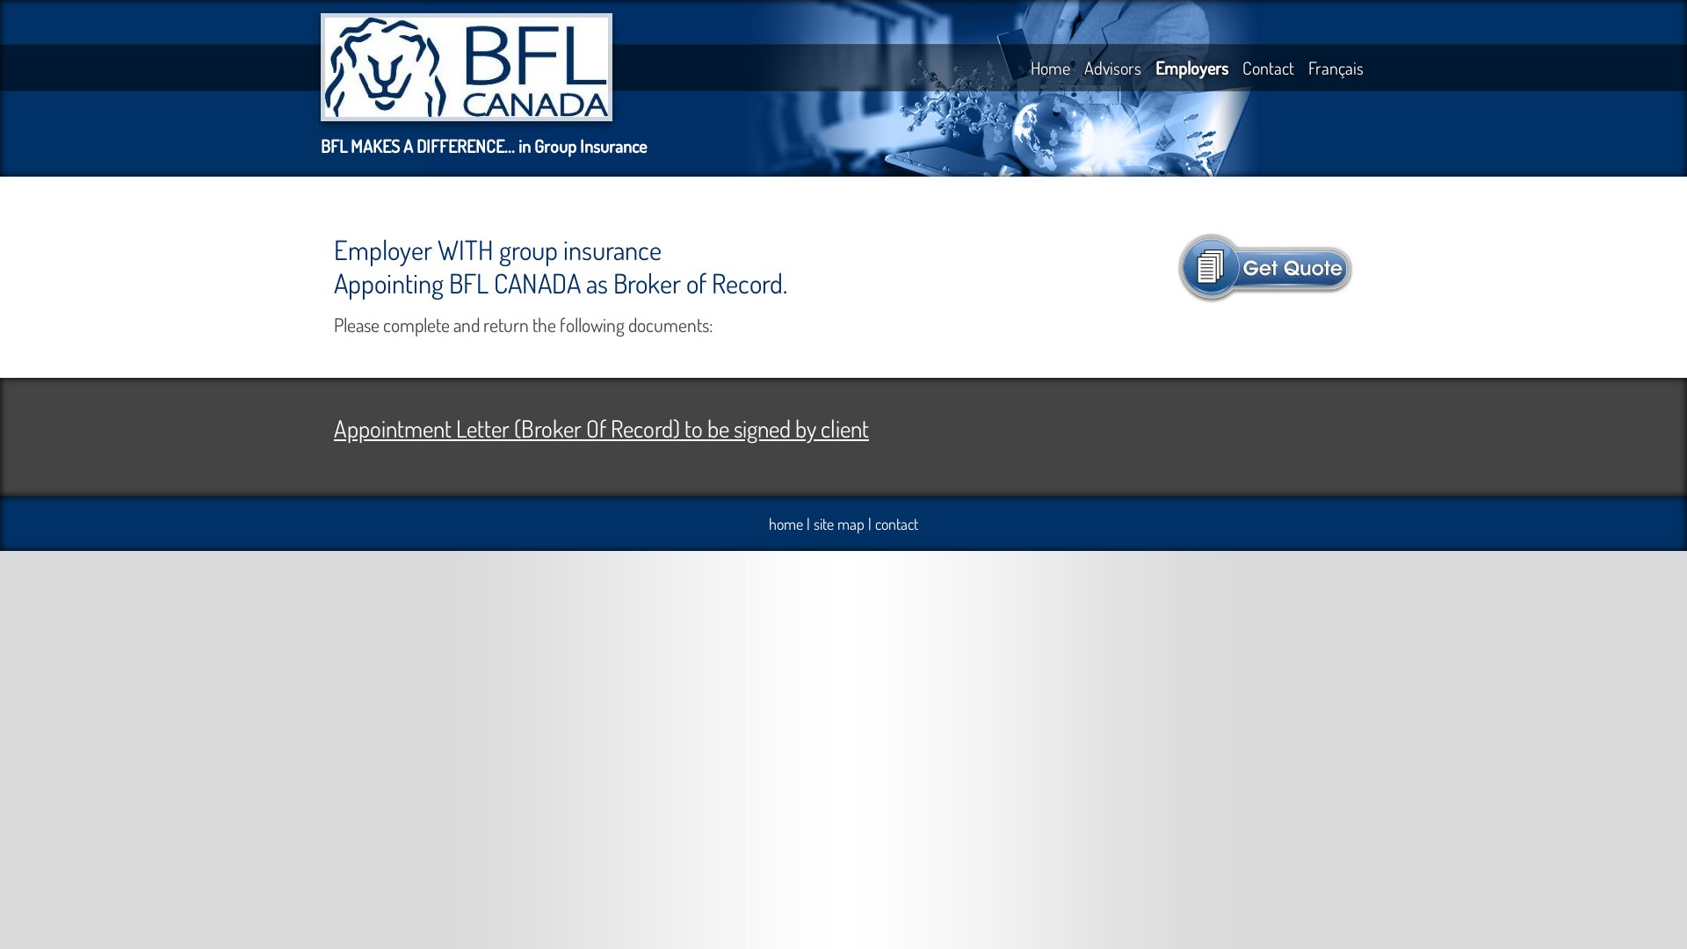 This screenshot has height=949, width=1687. I want to click on Contact, so click(1269, 67).